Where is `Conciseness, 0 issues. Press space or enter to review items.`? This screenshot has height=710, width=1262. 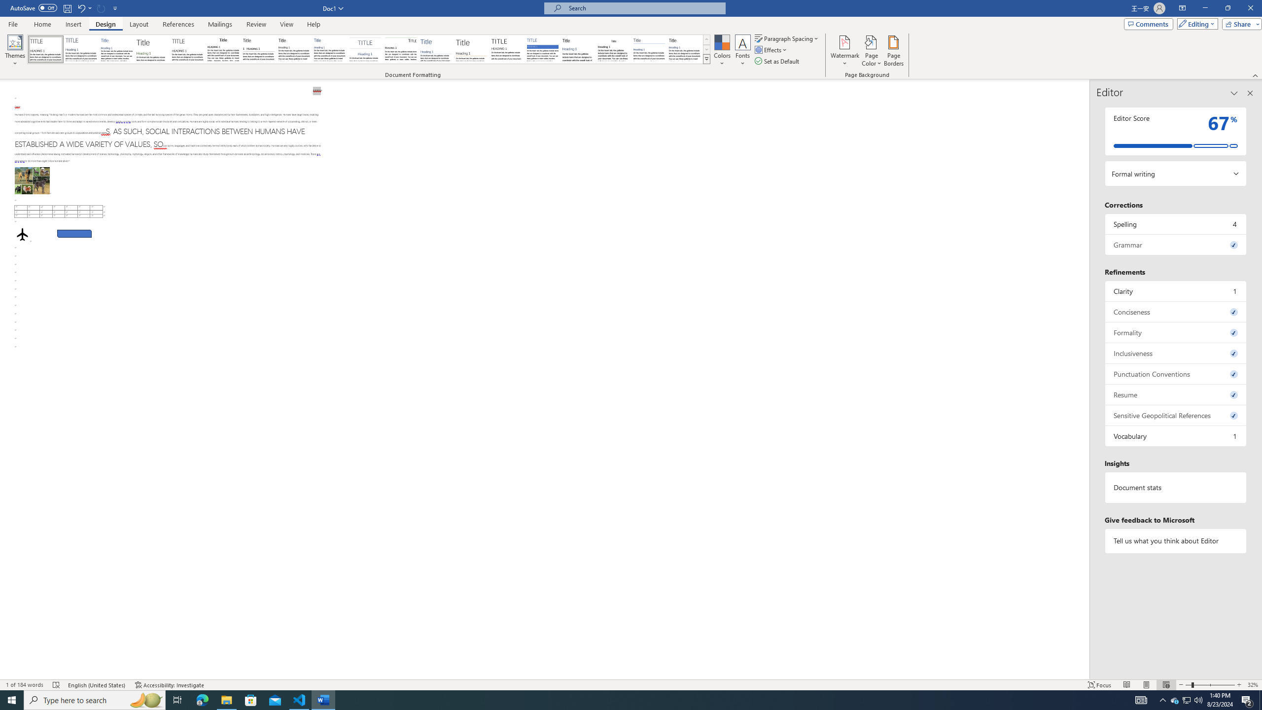 Conciseness, 0 issues. Press space or enter to review items. is located at coordinates (1176, 312).